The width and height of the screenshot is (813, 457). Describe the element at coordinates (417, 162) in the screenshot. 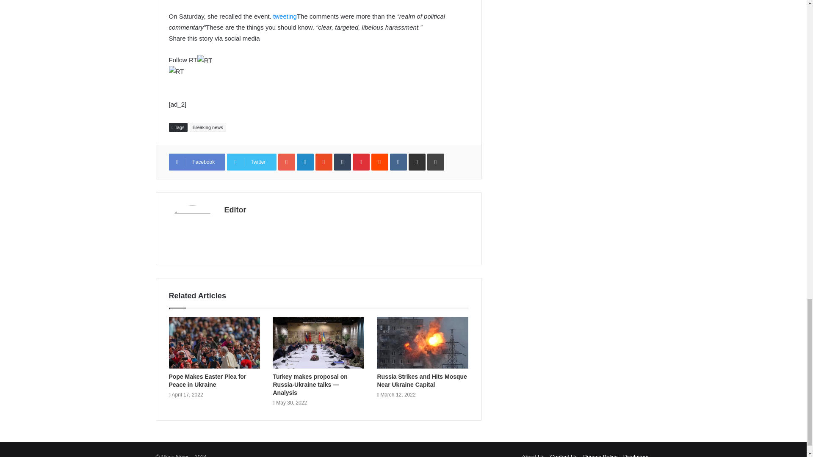

I see `Share via Email` at that location.